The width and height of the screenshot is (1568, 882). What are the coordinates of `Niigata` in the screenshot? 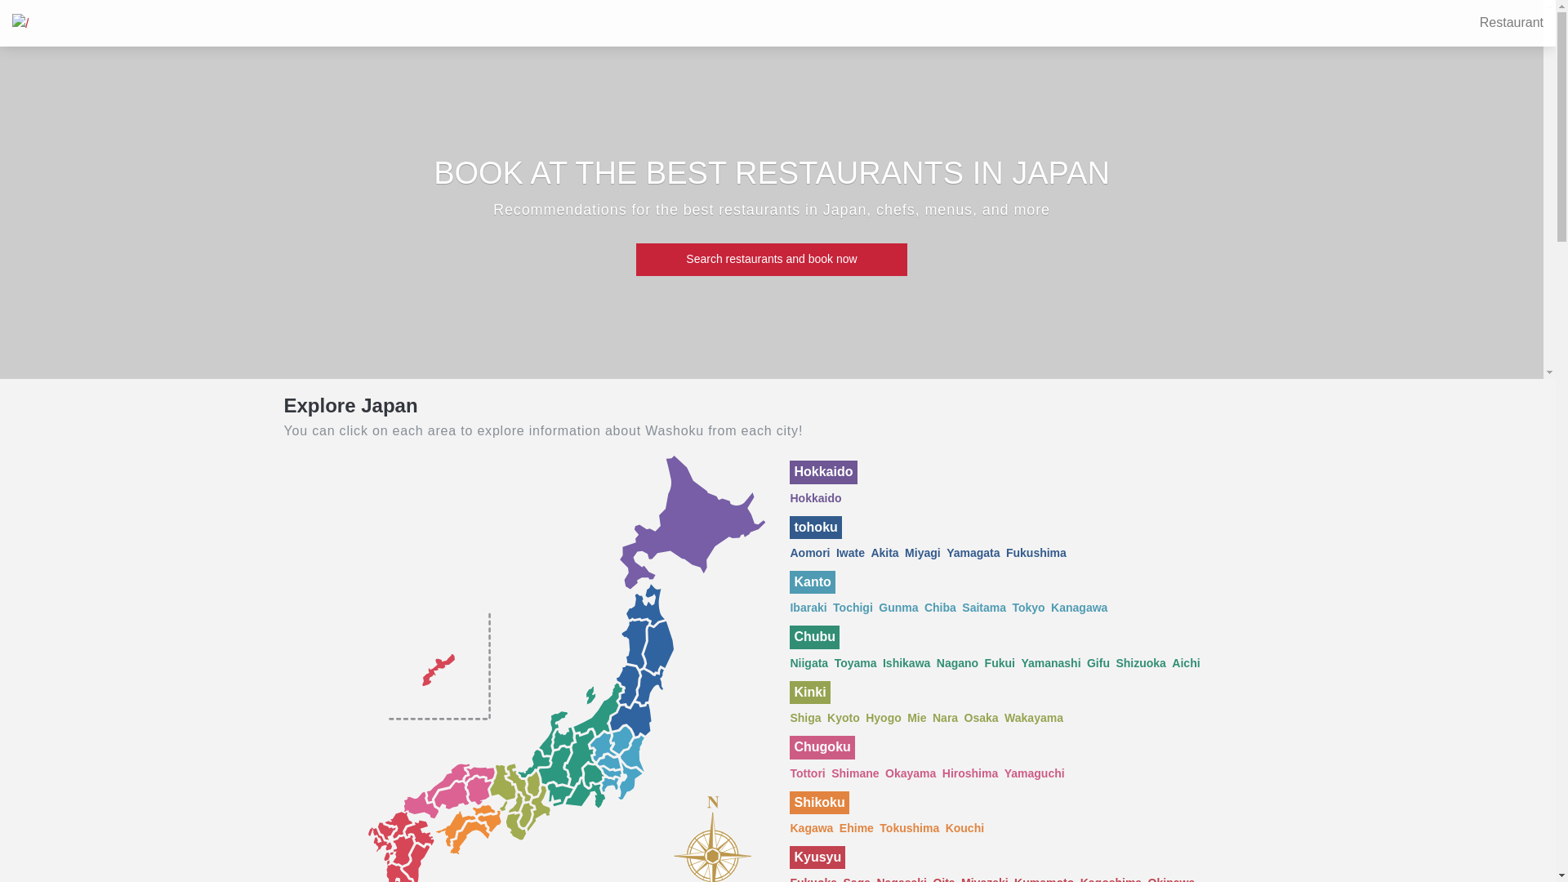 It's located at (808, 663).